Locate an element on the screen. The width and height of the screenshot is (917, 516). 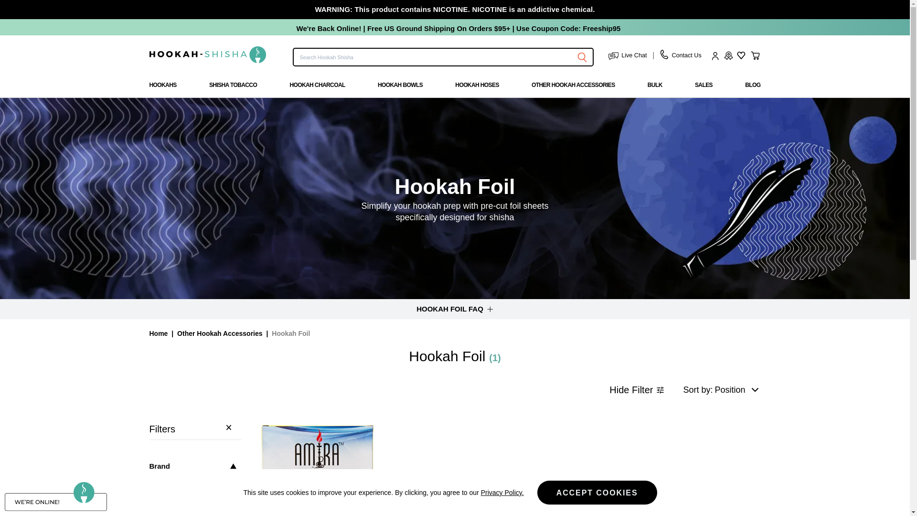
Home is located at coordinates (158, 333).